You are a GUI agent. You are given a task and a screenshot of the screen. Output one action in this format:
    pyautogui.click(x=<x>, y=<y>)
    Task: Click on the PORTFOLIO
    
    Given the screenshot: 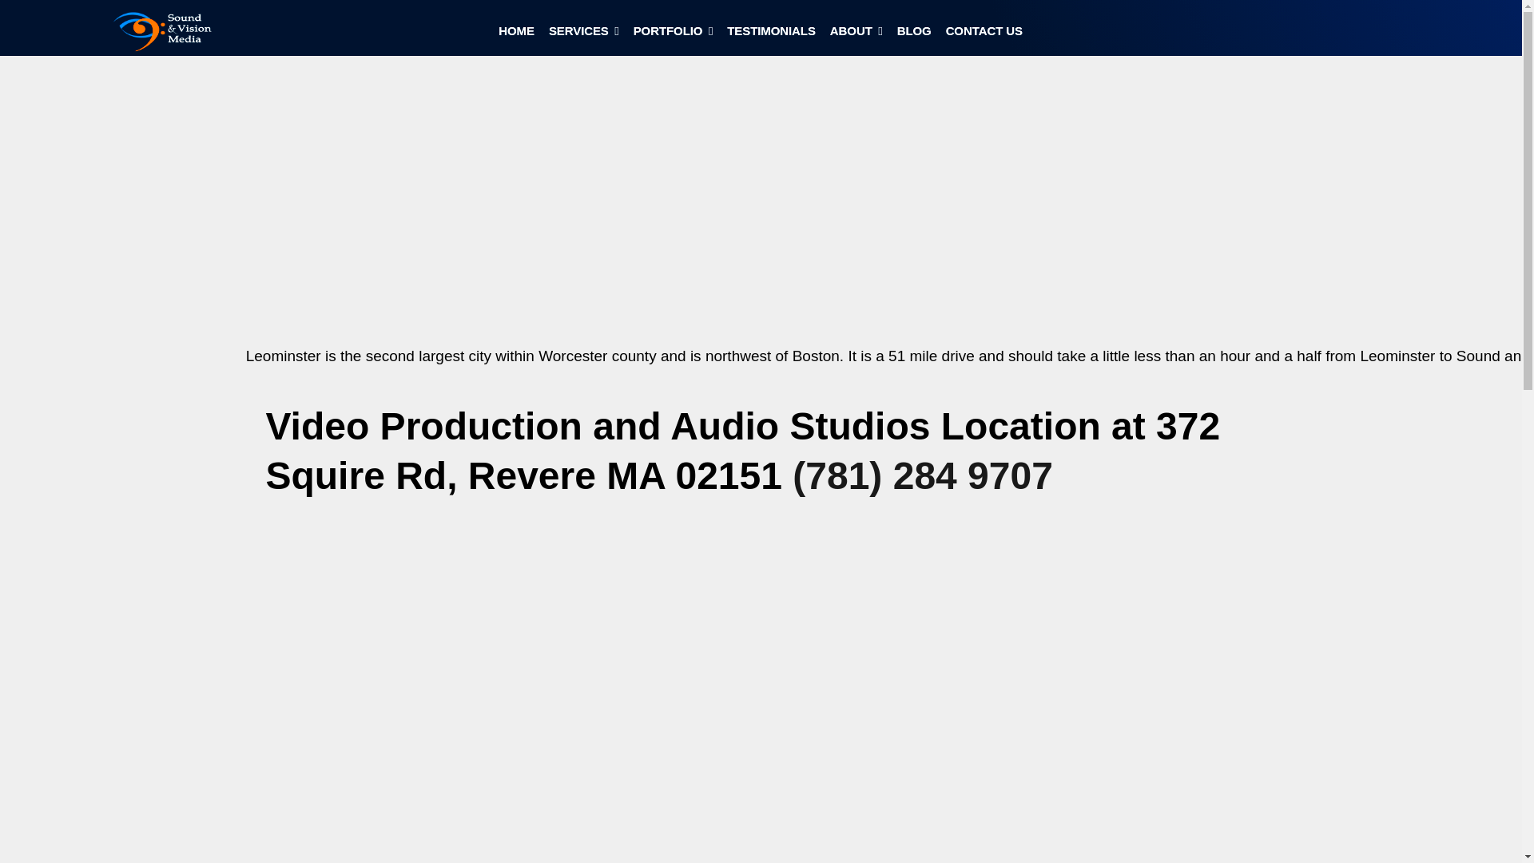 What is the action you would take?
    pyautogui.click(x=673, y=35)
    